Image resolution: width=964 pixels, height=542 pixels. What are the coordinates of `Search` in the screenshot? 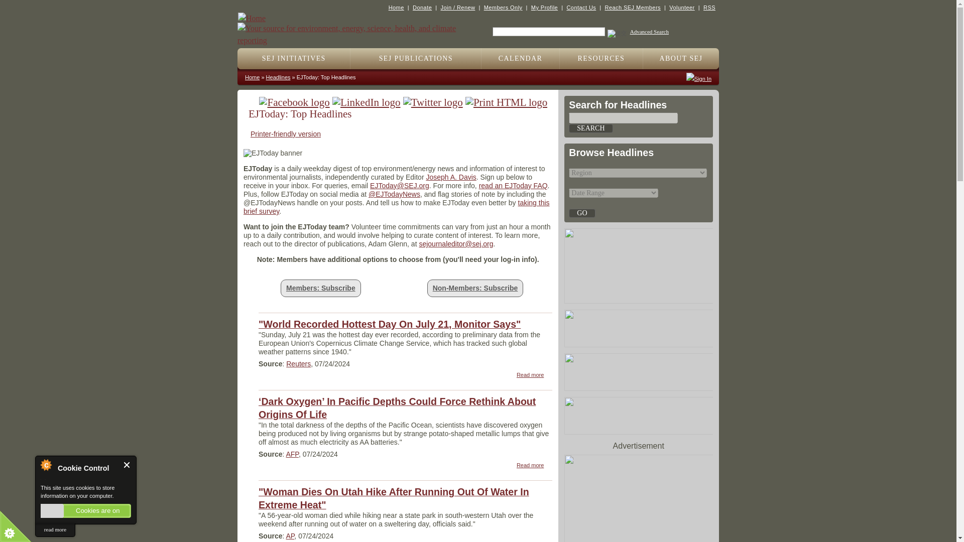 It's located at (590, 128).